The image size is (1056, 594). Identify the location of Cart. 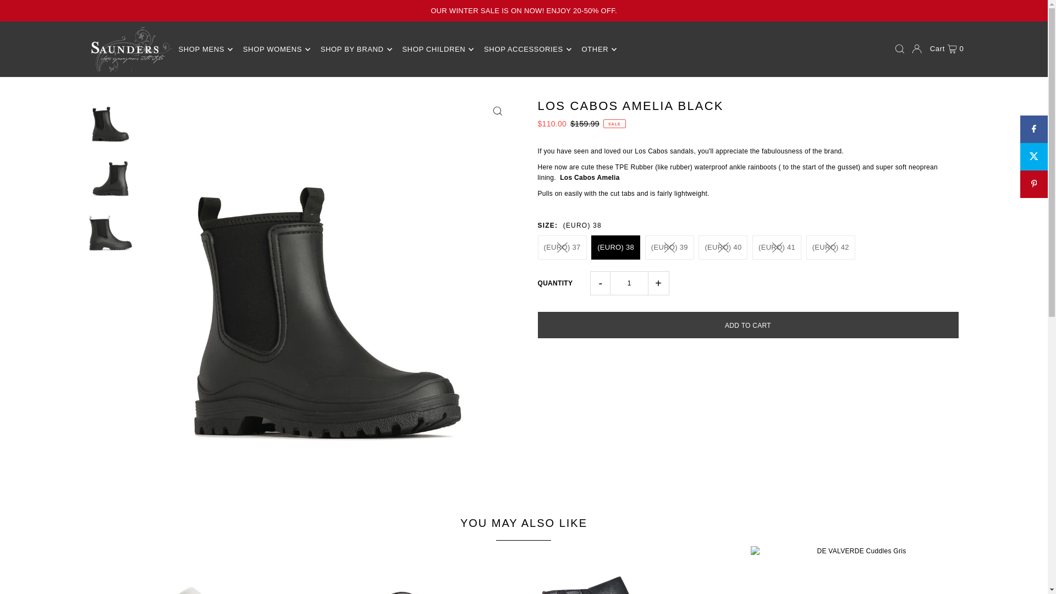
(947, 48).